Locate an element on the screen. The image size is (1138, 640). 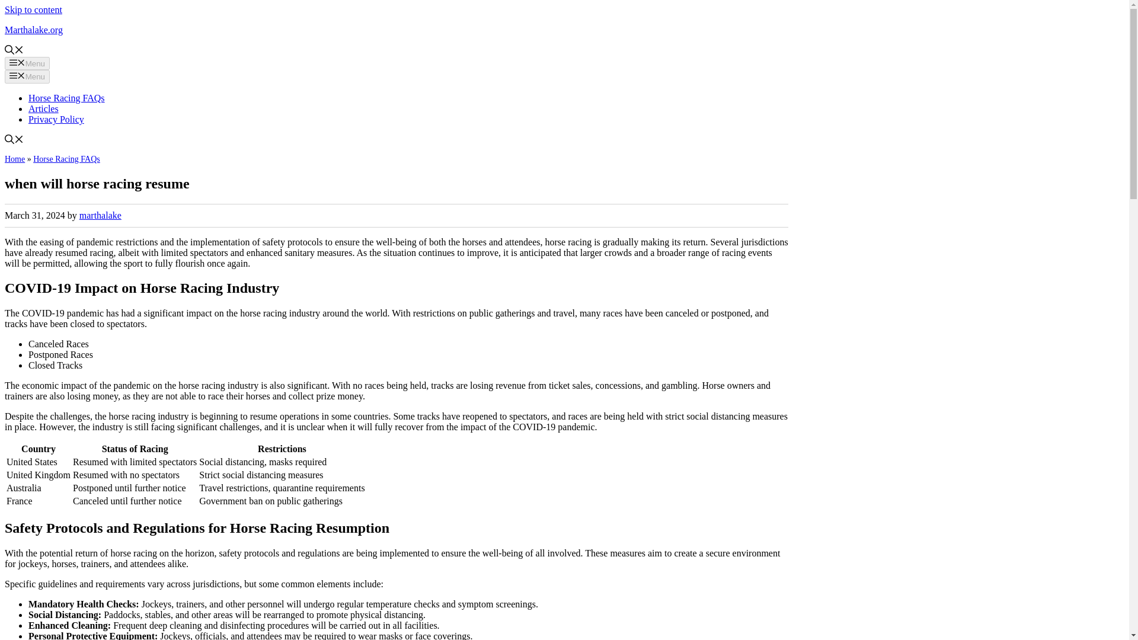
View all posts by marthalake is located at coordinates (101, 215).